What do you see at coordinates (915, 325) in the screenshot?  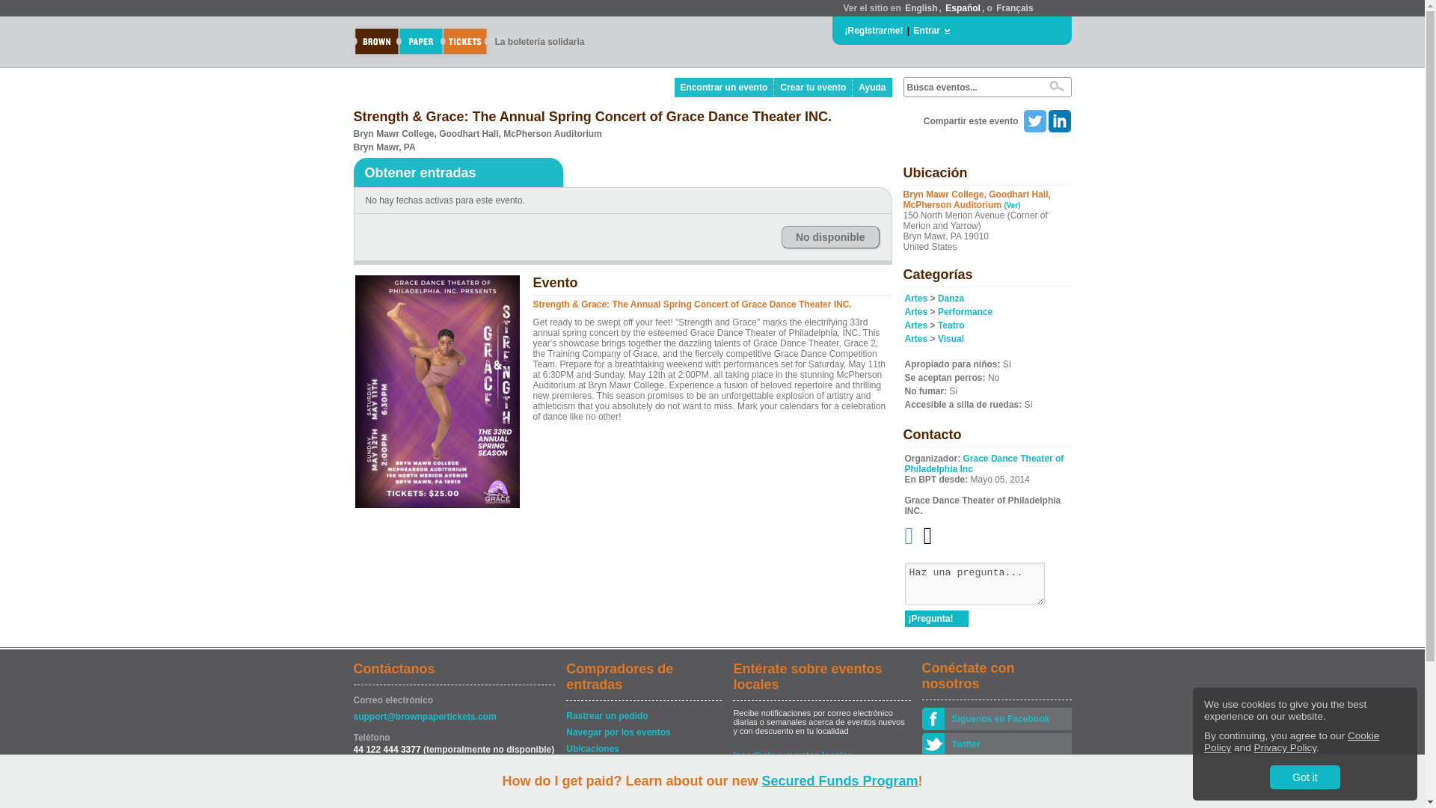 I see `Artes` at bounding box center [915, 325].